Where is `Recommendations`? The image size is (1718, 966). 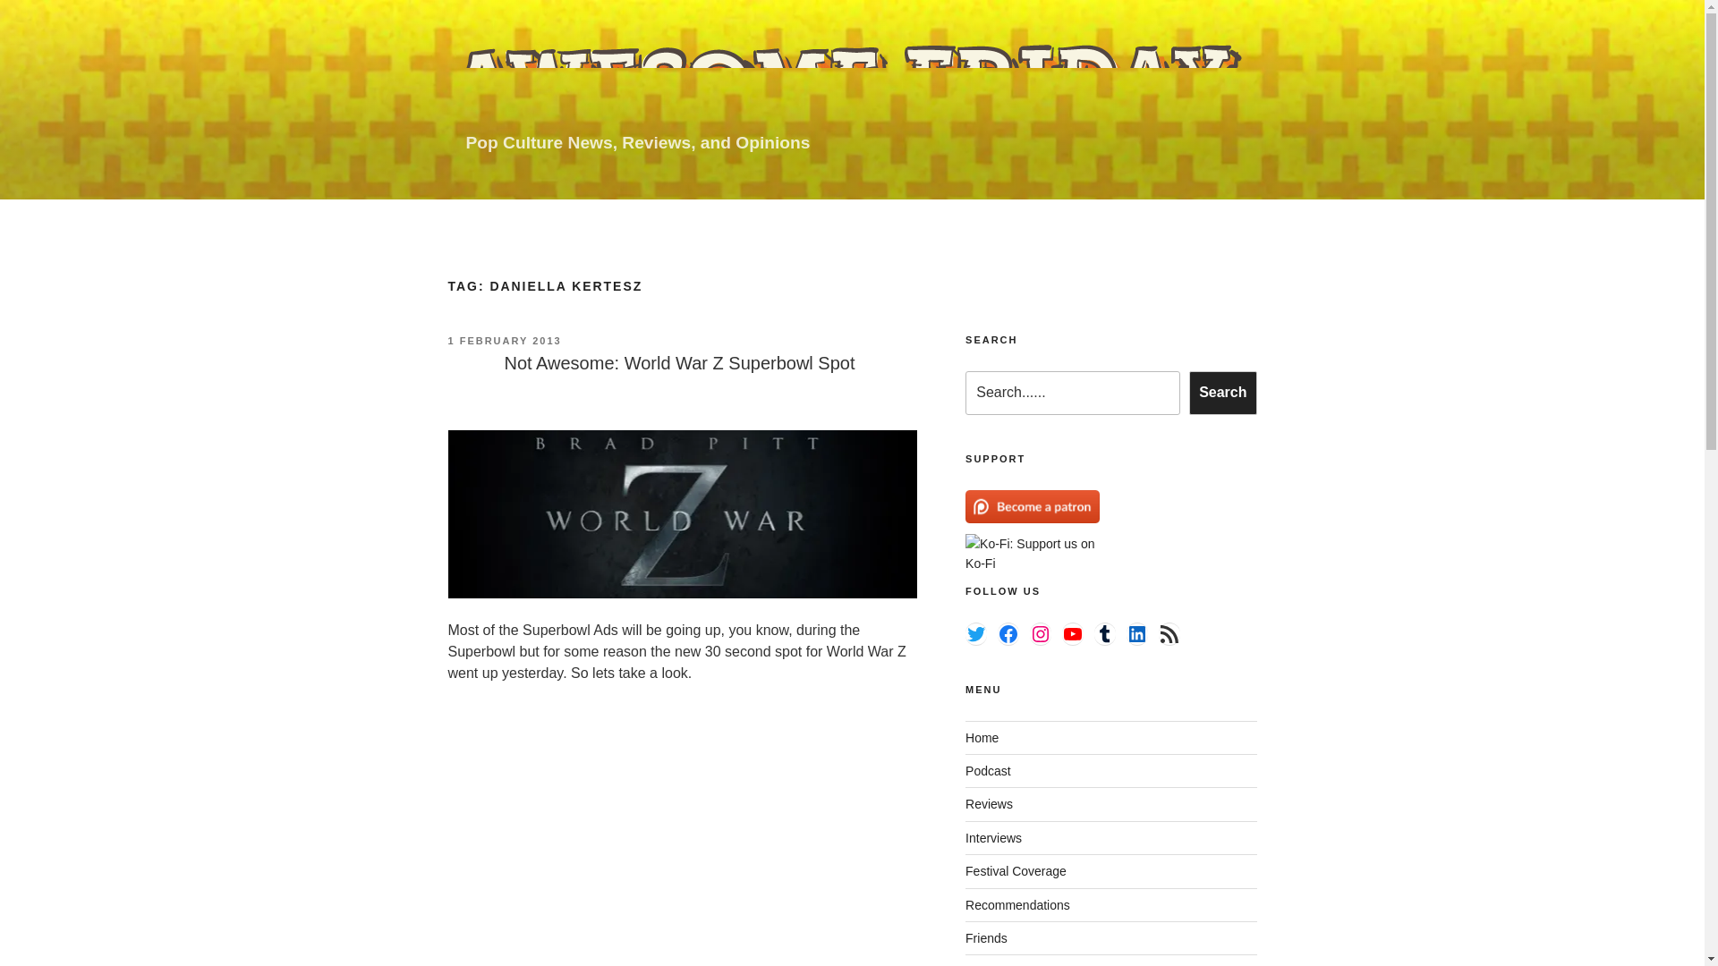 Recommendations is located at coordinates (1018, 905).